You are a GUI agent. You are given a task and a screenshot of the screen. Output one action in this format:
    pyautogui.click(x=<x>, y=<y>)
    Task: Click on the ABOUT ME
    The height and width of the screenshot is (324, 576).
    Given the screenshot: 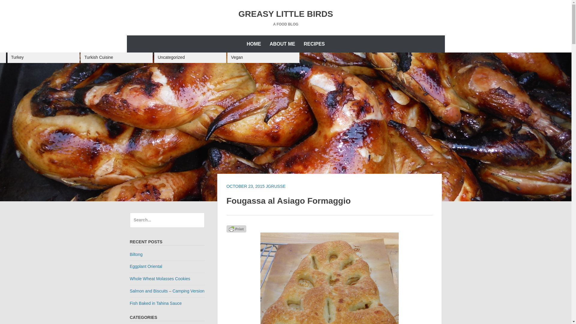 What is the action you would take?
    pyautogui.click(x=283, y=44)
    